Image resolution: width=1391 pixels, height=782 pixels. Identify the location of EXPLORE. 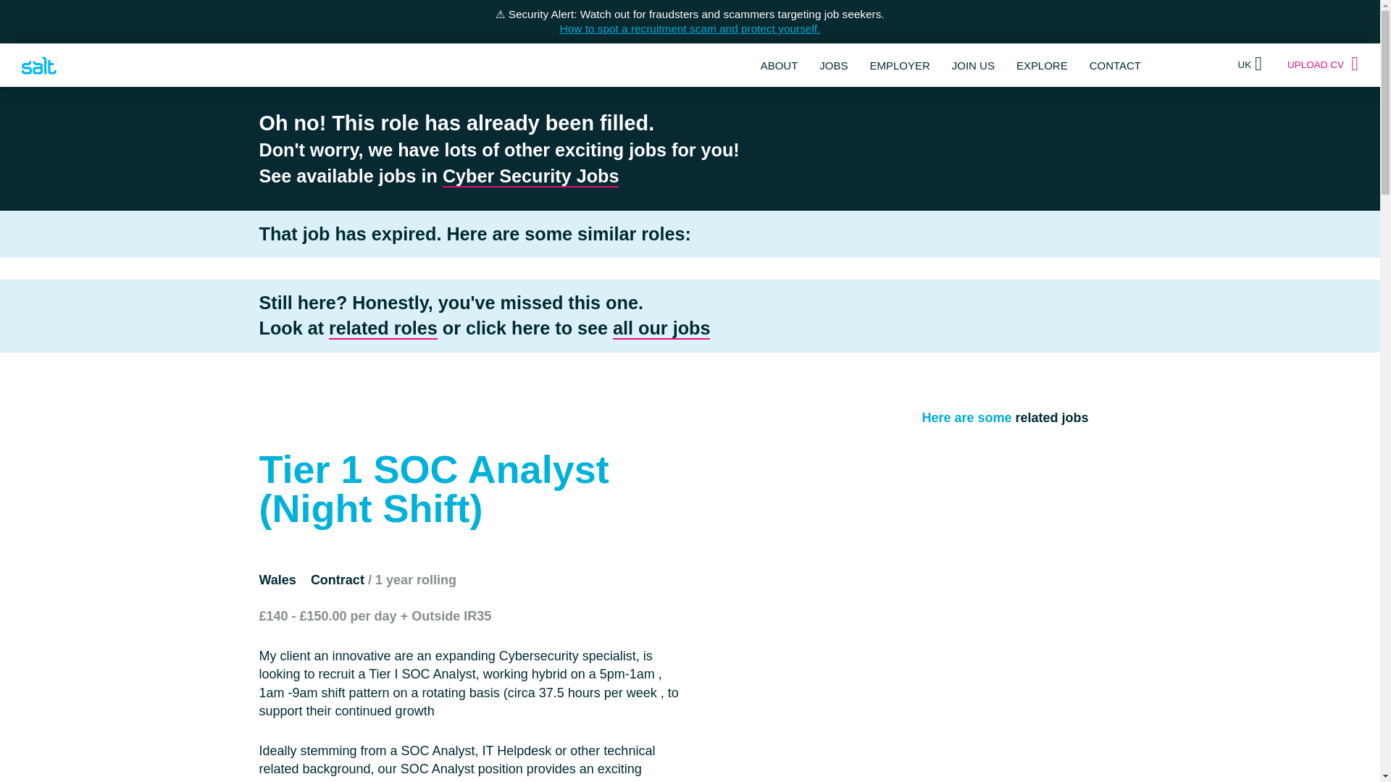
(1042, 65).